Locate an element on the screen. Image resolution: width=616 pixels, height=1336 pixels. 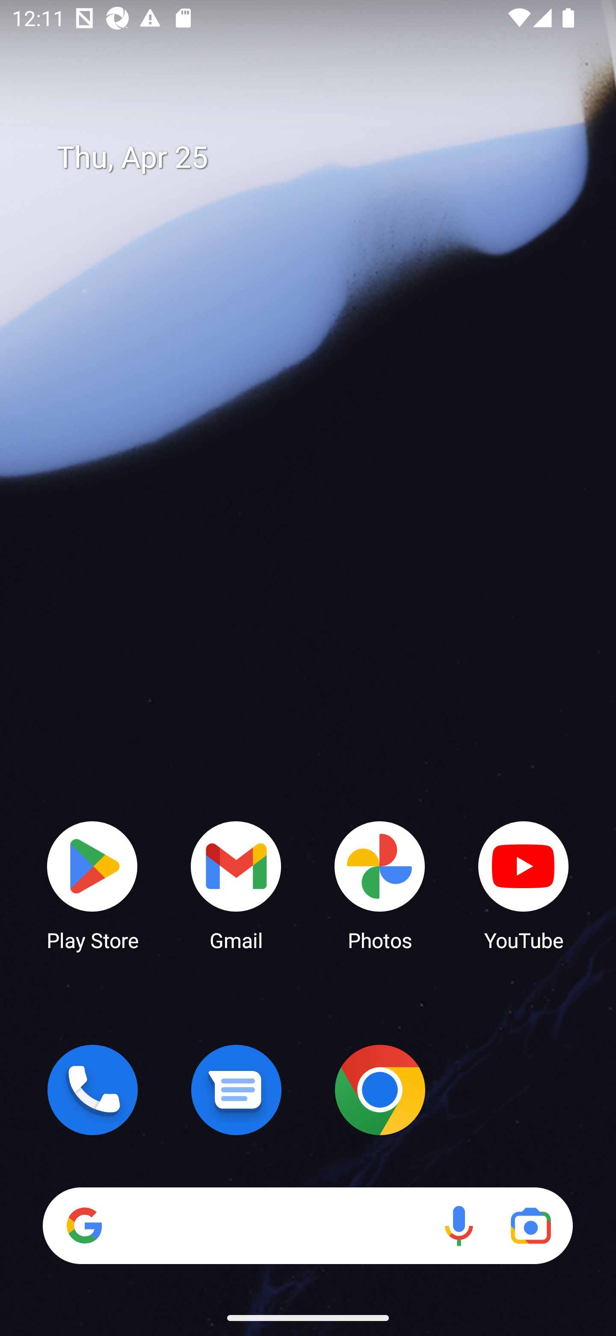
Thu, Apr 25 is located at coordinates (320, 158).